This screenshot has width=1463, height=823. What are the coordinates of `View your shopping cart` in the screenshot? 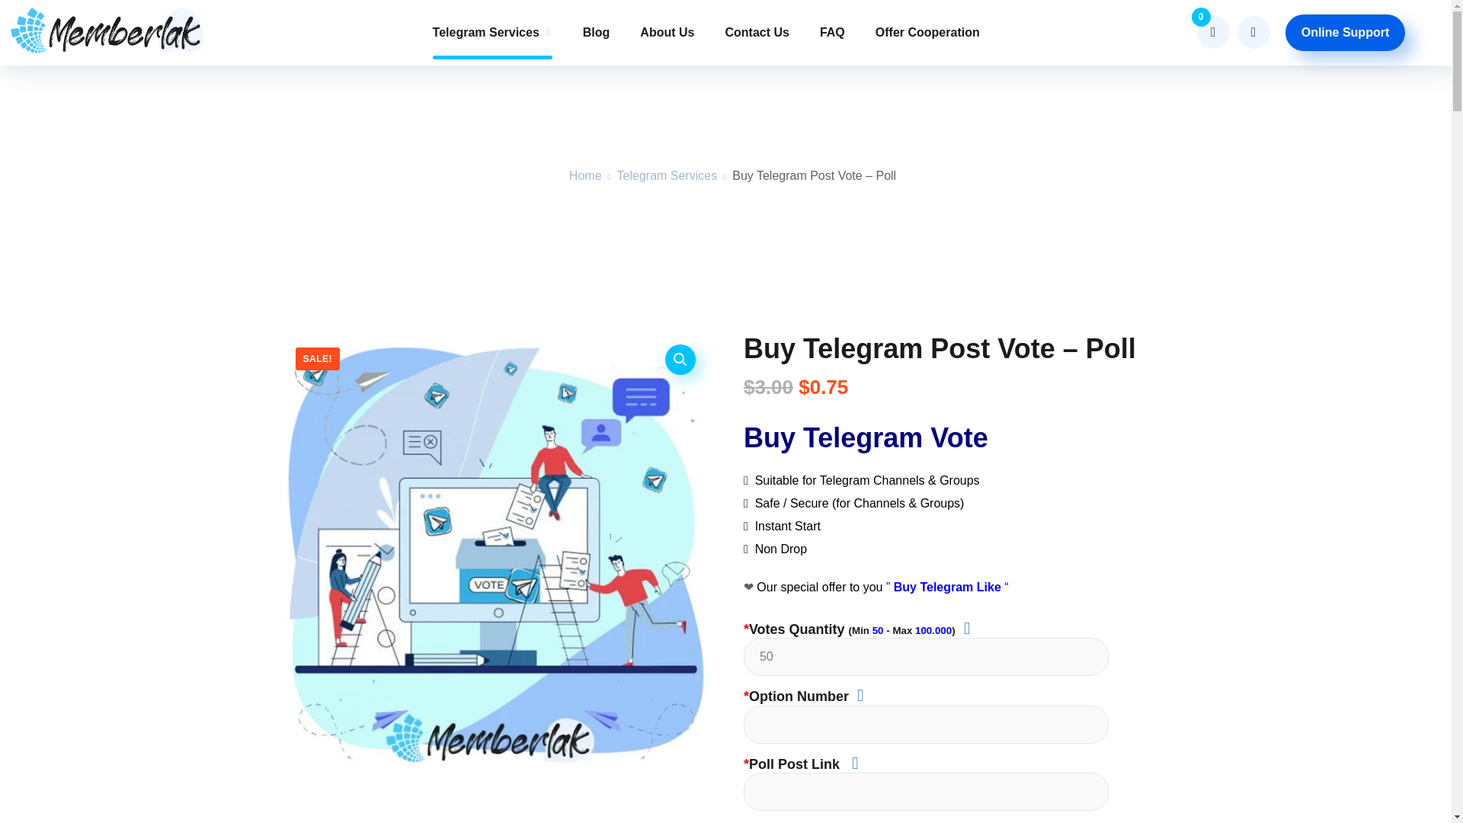 It's located at (1213, 32).